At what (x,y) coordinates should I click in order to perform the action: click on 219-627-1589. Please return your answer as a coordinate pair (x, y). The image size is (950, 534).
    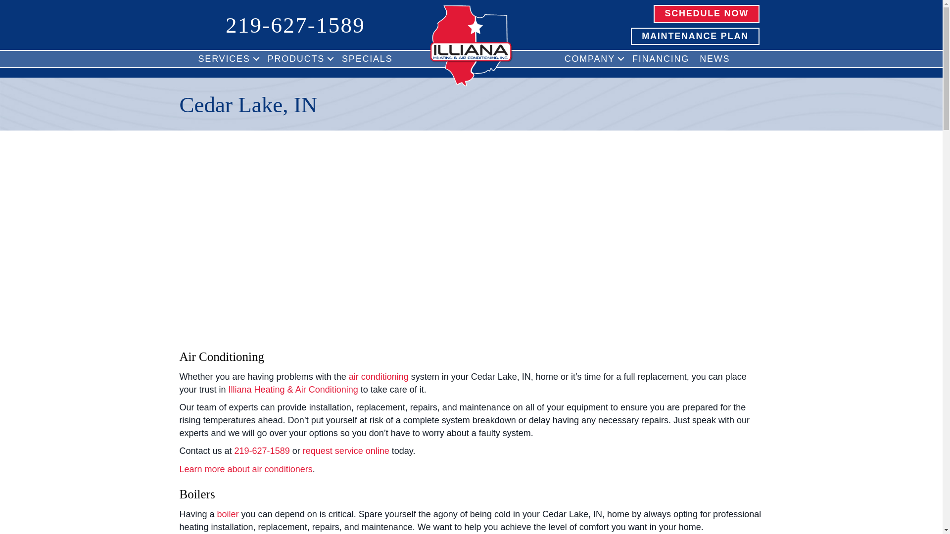
    Looking at the image, I should click on (295, 25).